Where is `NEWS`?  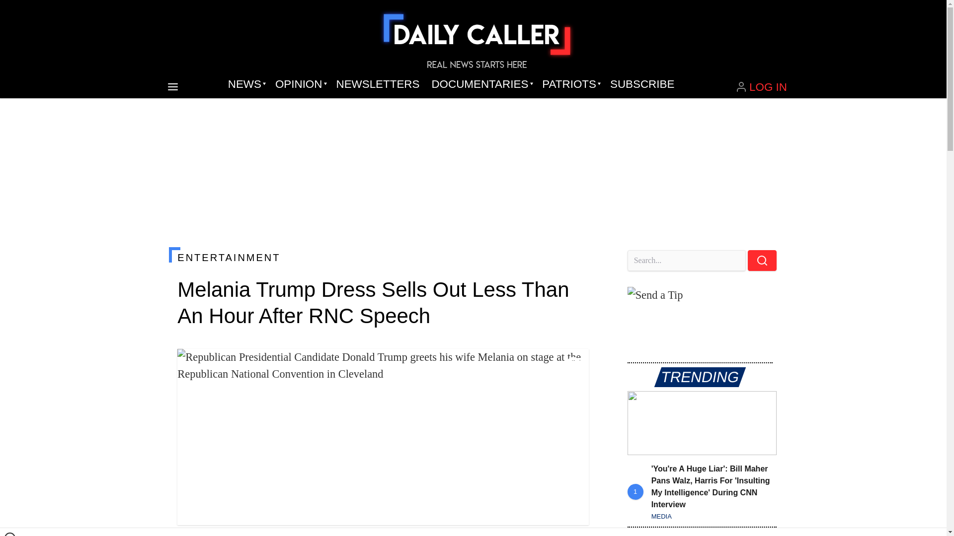
NEWS is located at coordinates (245, 84).